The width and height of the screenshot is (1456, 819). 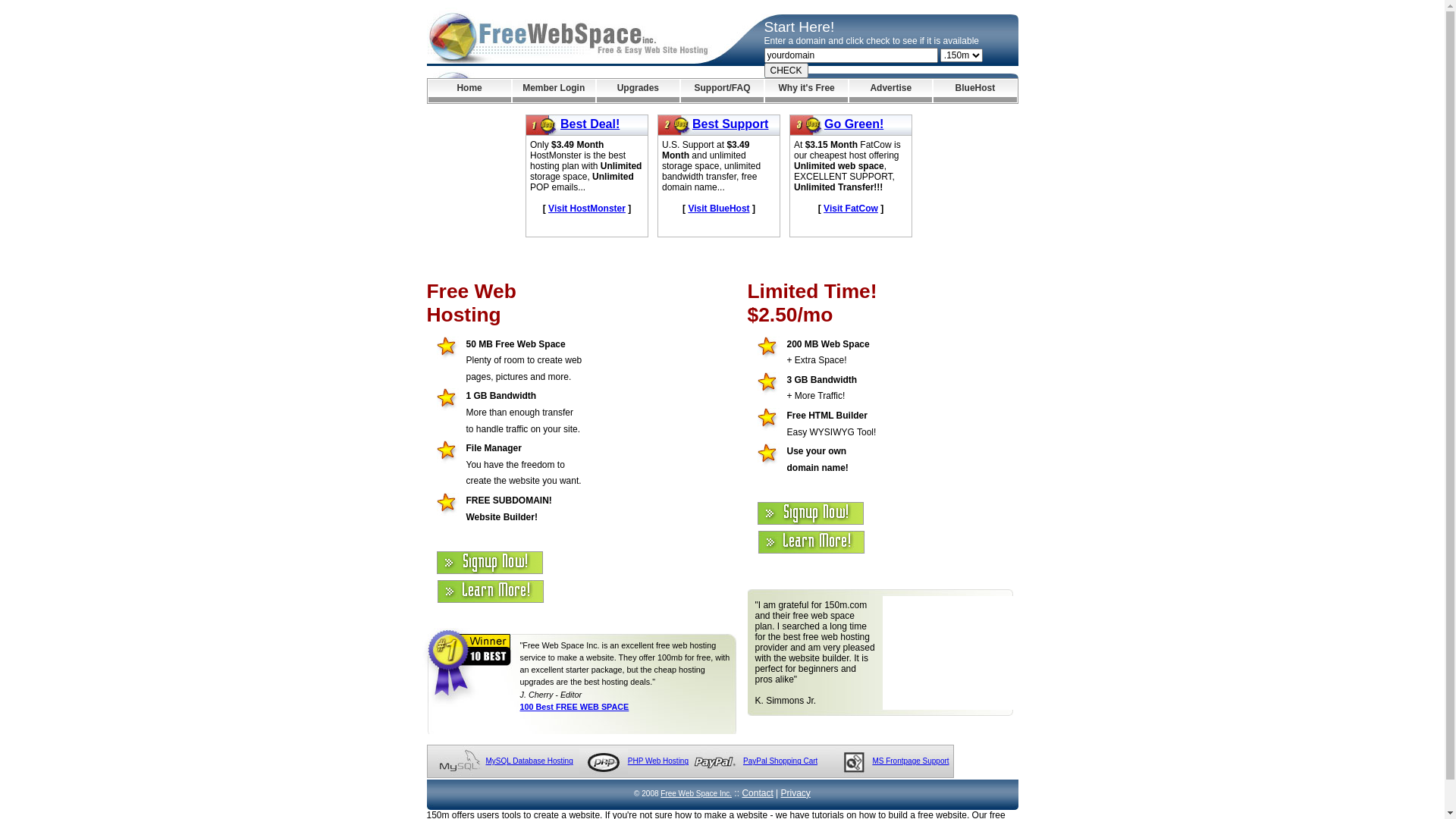 I want to click on Why it's Free, so click(x=807, y=91).